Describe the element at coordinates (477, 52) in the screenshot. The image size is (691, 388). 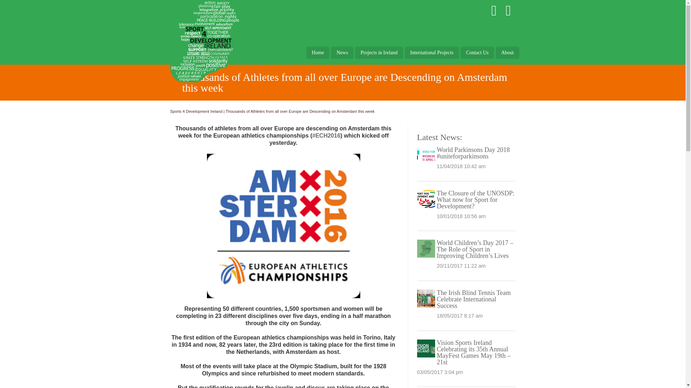
I see `Contact Us` at that location.